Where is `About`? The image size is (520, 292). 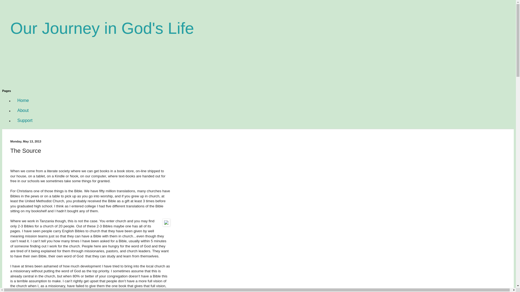 About is located at coordinates (23, 110).